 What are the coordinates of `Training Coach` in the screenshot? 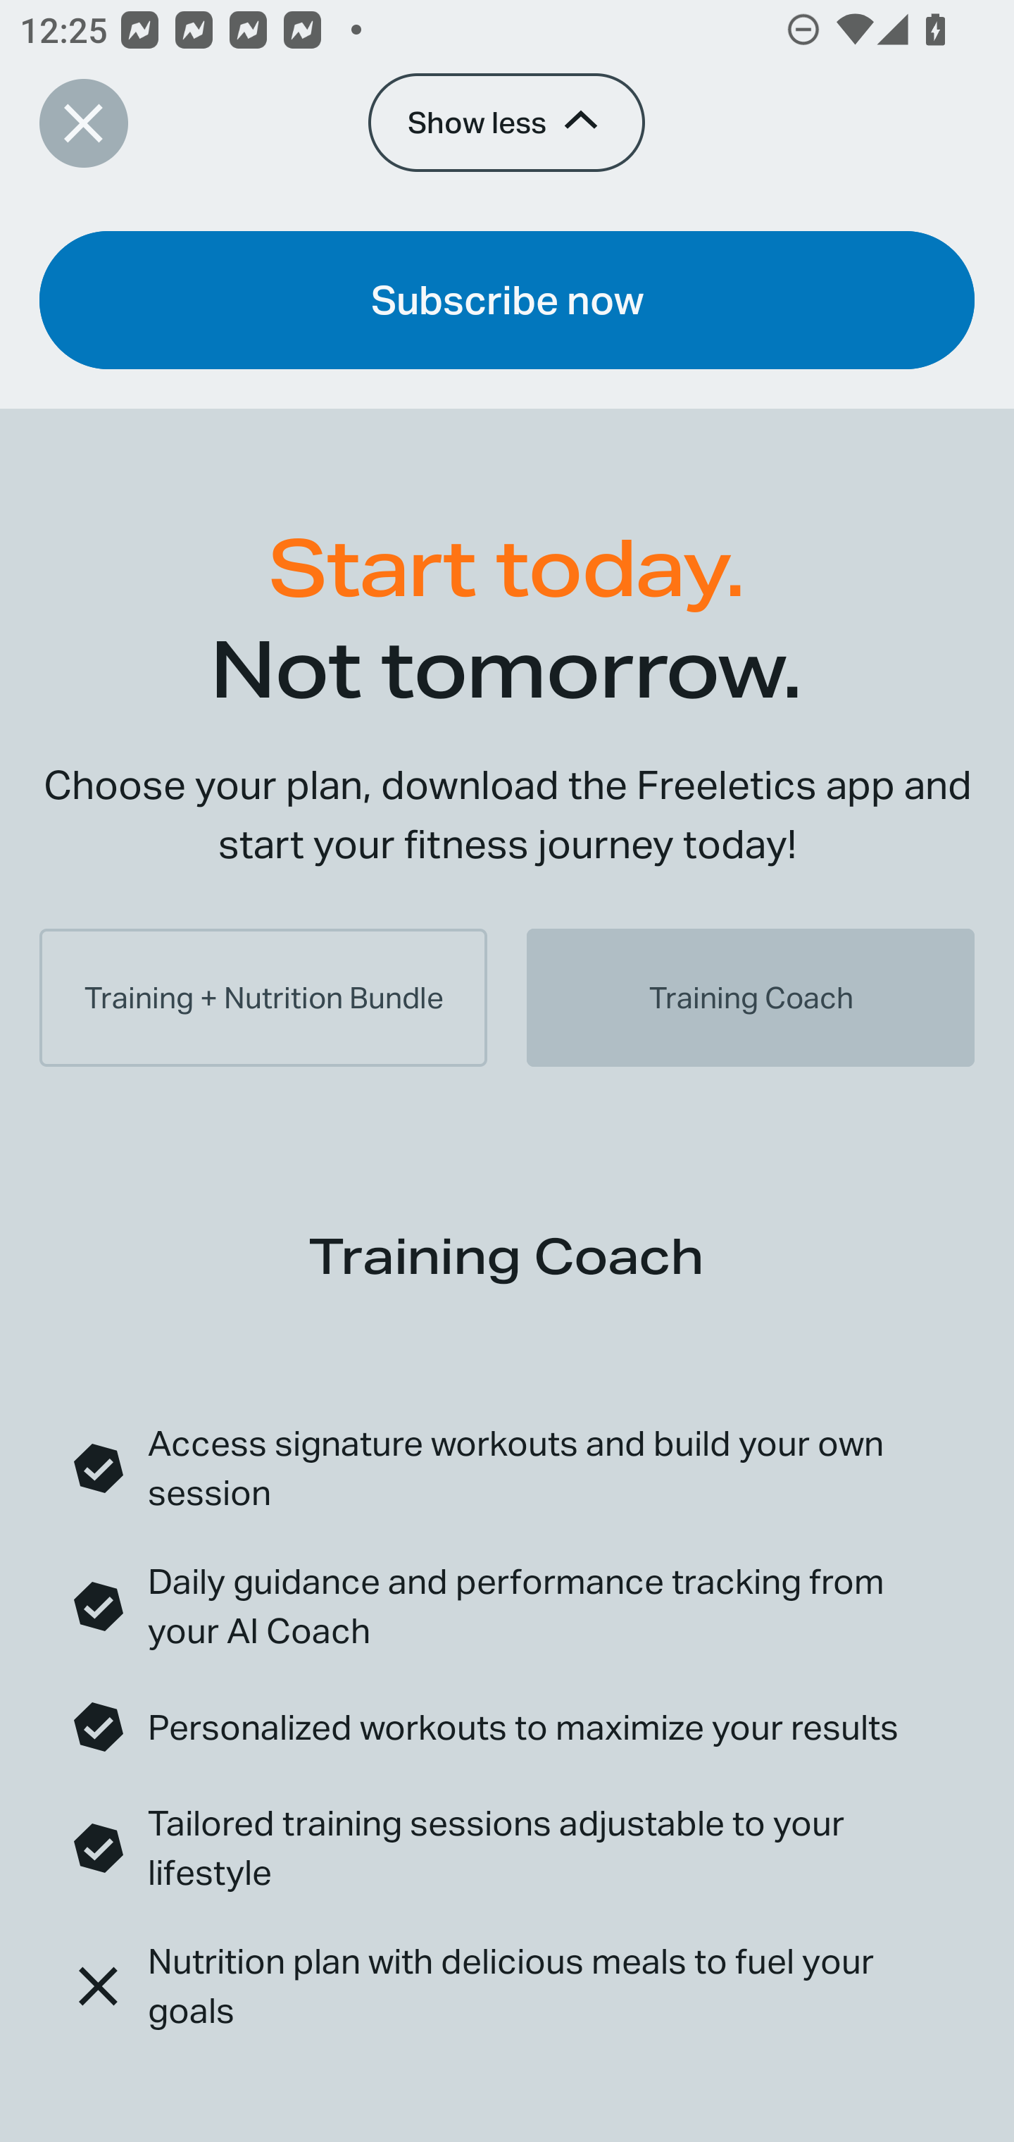 It's located at (750, 998).